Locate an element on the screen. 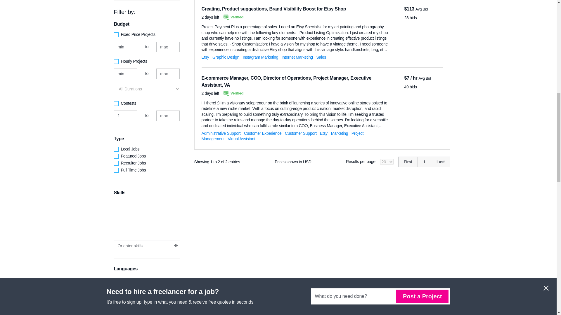 Image resolution: width=561 pixels, height=315 pixels. Sales is located at coordinates (321, 57).